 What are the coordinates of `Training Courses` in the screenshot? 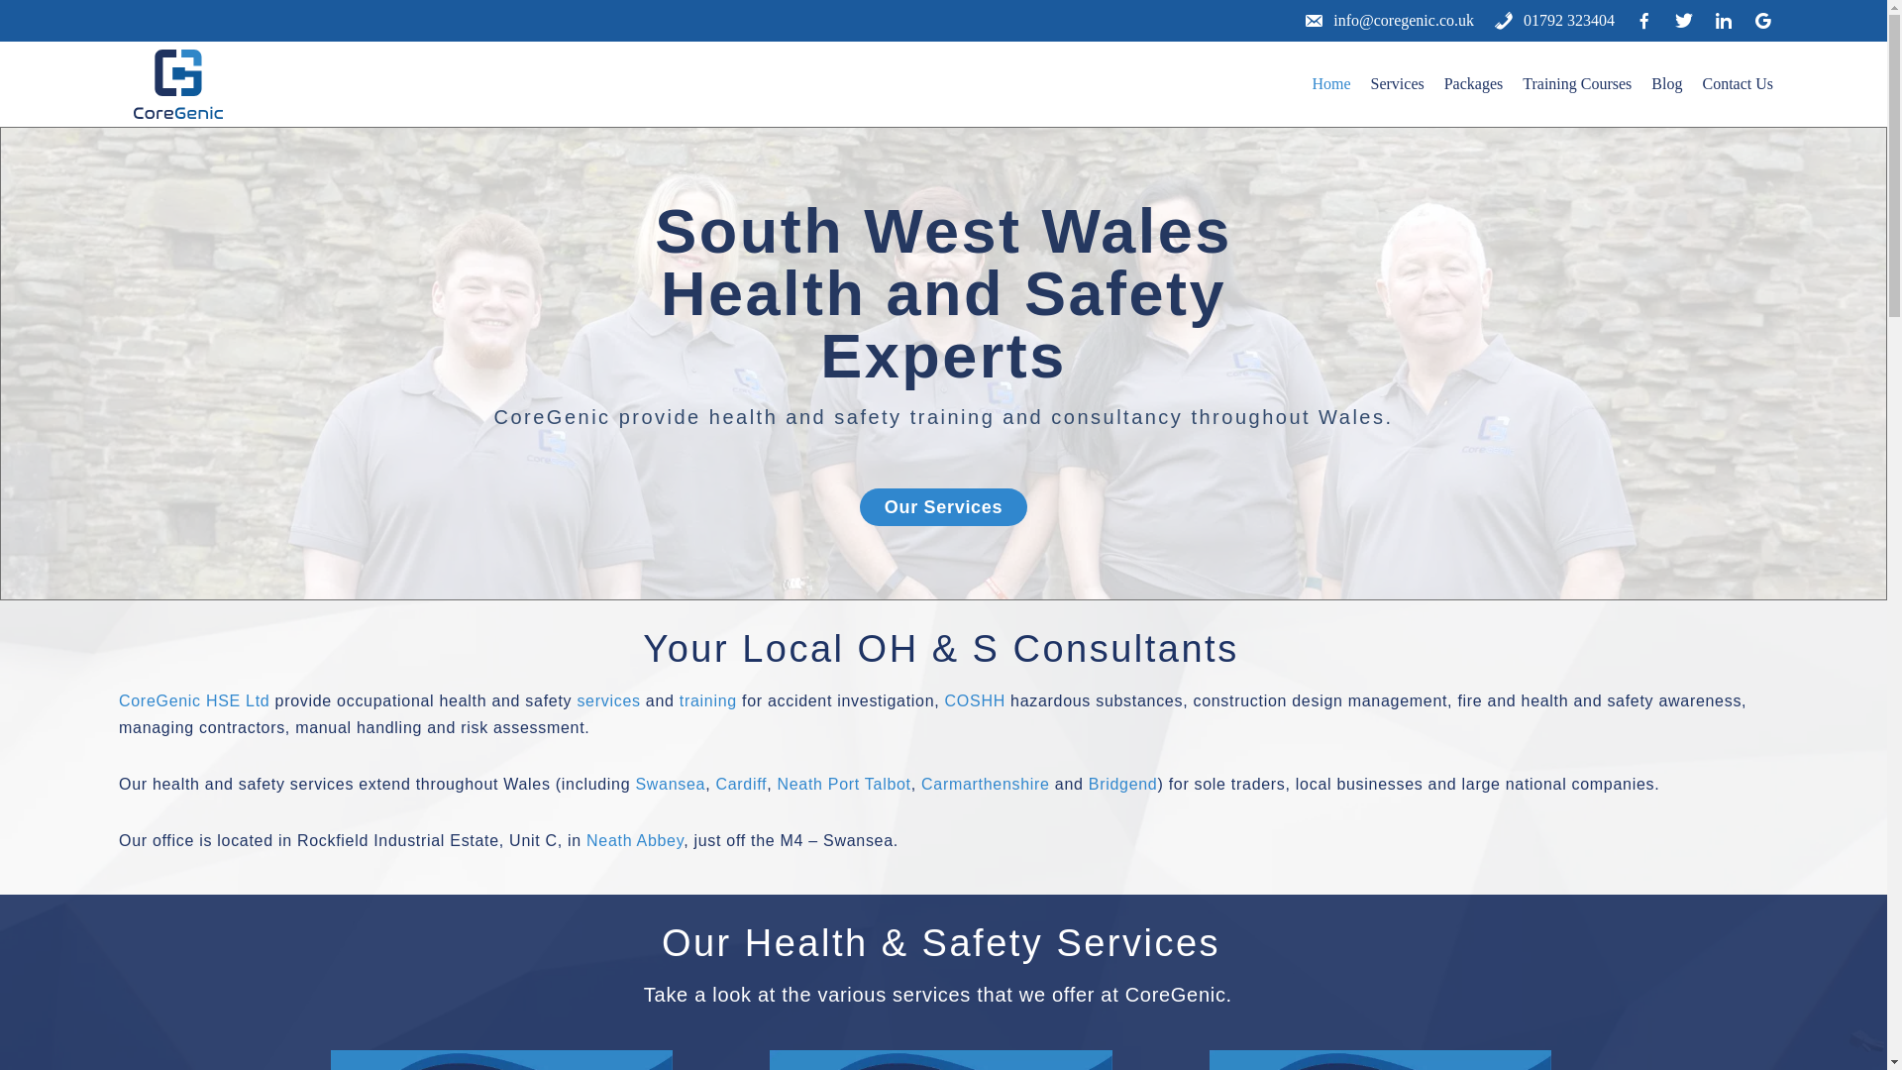 It's located at (1577, 84).